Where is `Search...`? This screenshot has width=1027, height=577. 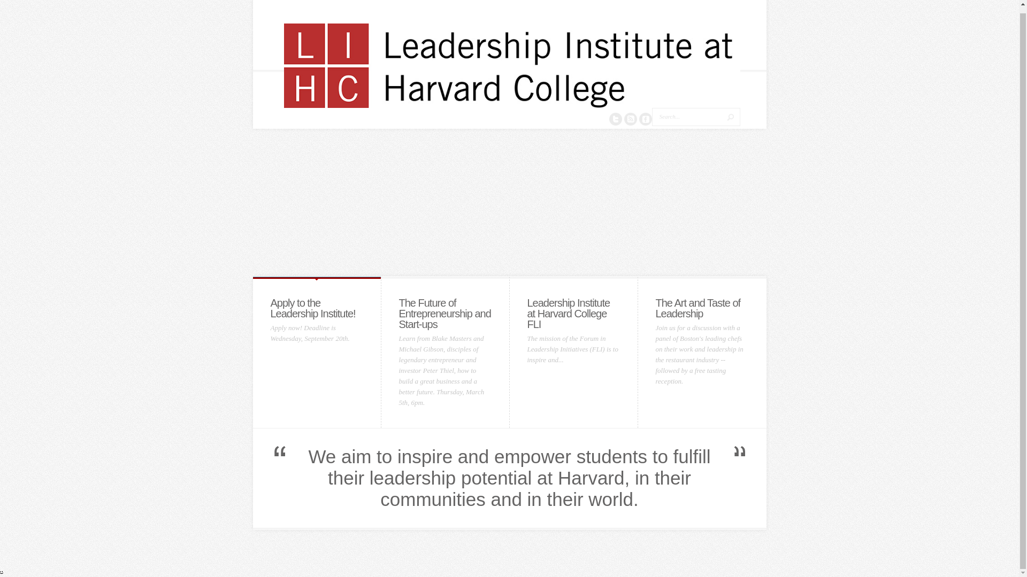
Search... is located at coordinates (687, 116).